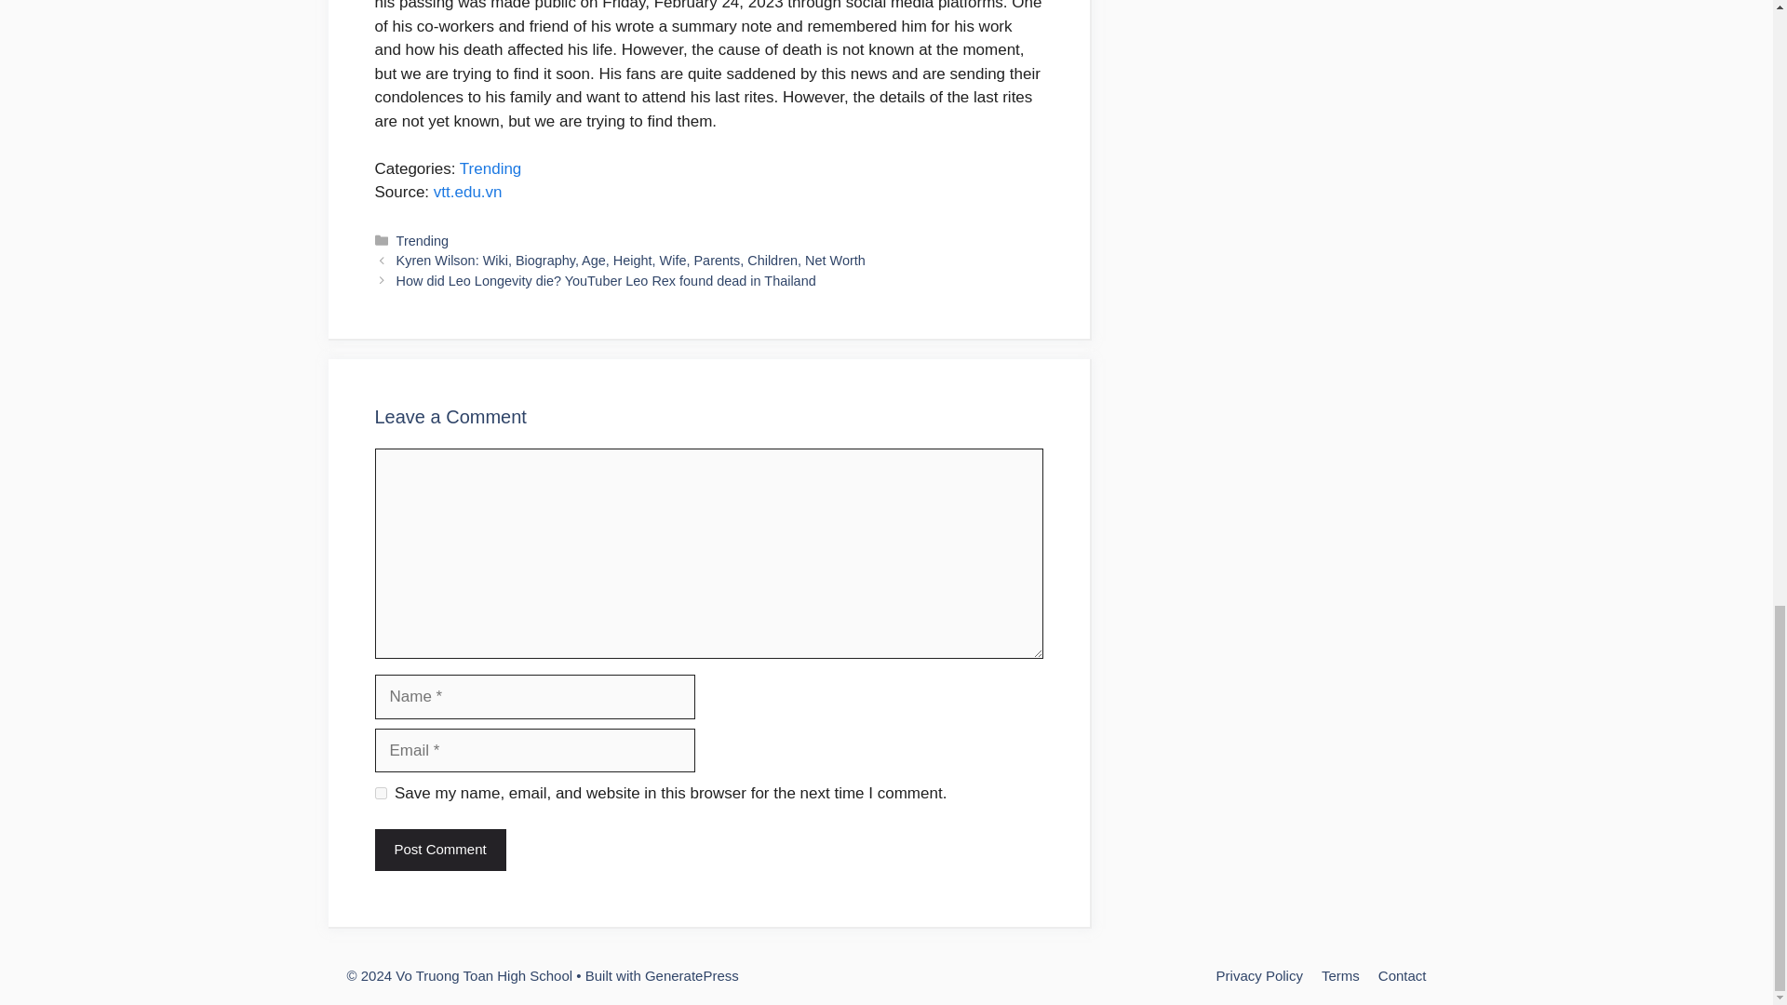 The height and width of the screenshot is (1005, 1787). I want to click on Trending, so click(490, 168).